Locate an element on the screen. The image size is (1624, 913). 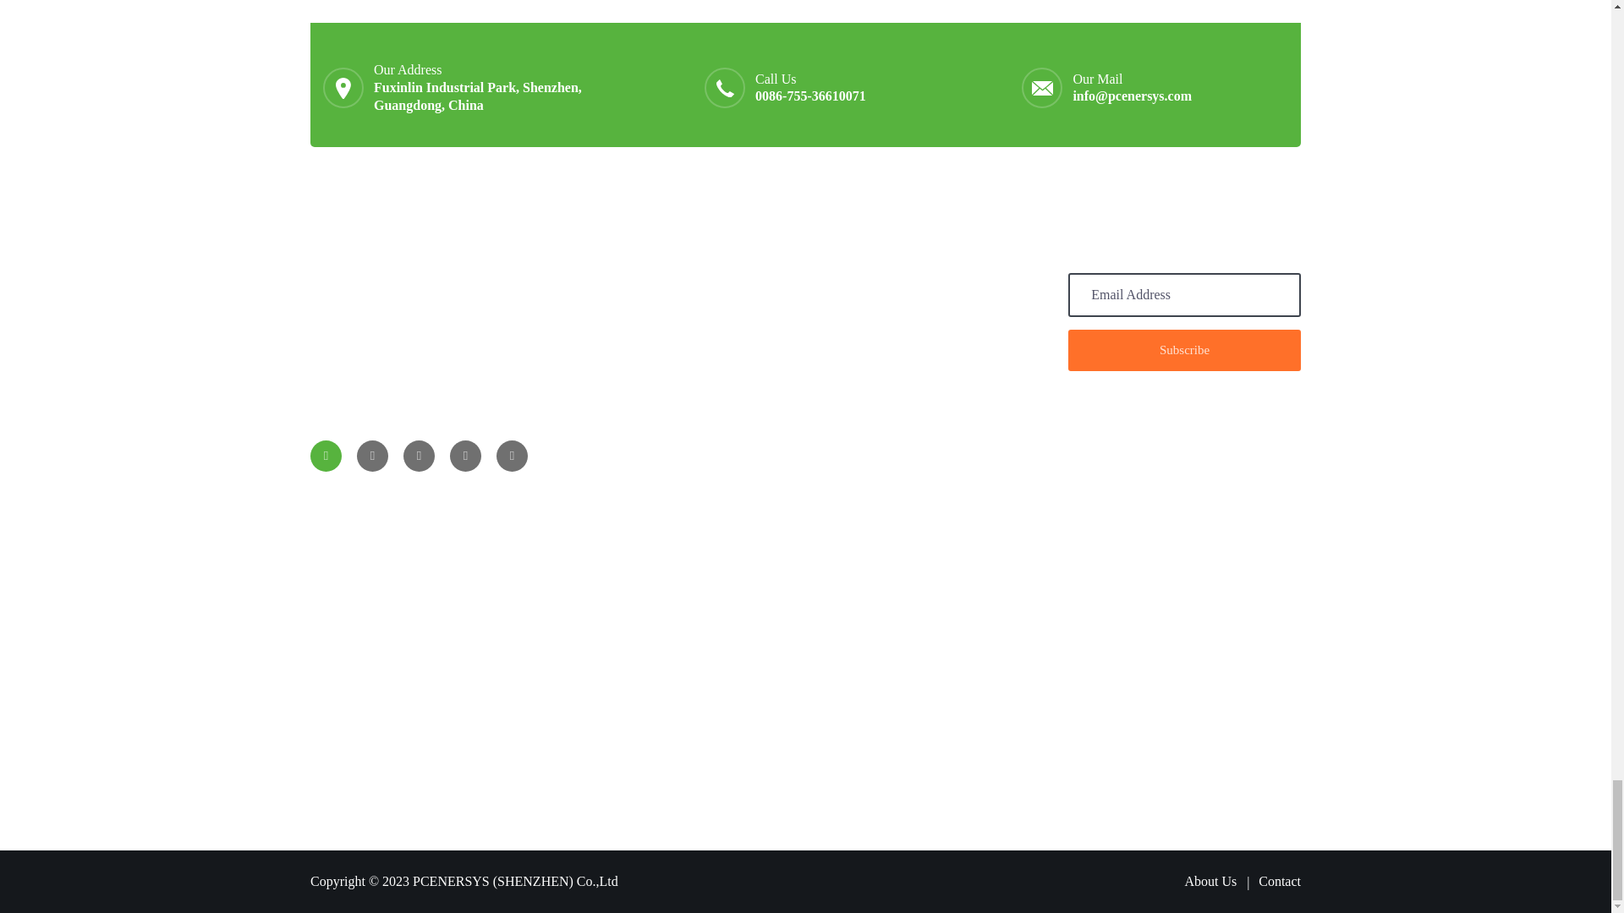
Subscribe is located at coordinates (1184, 350).